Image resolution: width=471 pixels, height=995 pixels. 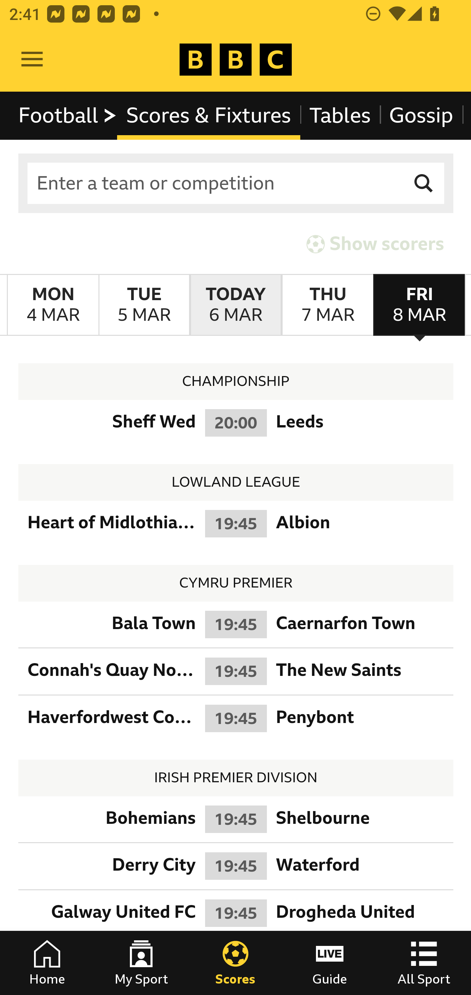 What do you see at coordinates (141, 963) in the screenshot?
I see `My Sport` at bounding box center [141, 963].